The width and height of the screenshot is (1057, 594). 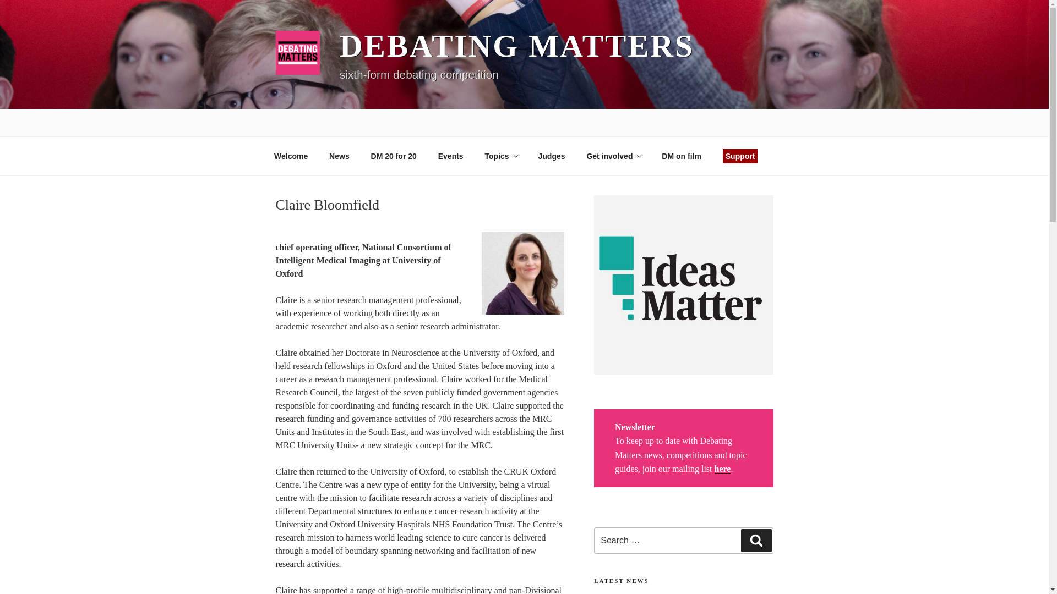 I want to click on Events, so click(x=450, y=156).